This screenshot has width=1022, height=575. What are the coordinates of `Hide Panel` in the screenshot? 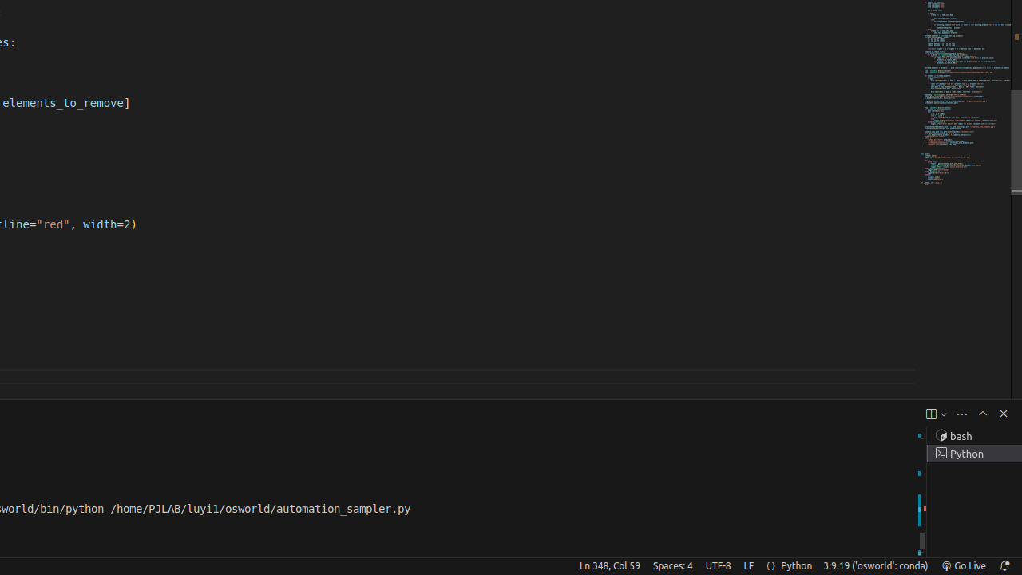 It's located at (1004, 414).